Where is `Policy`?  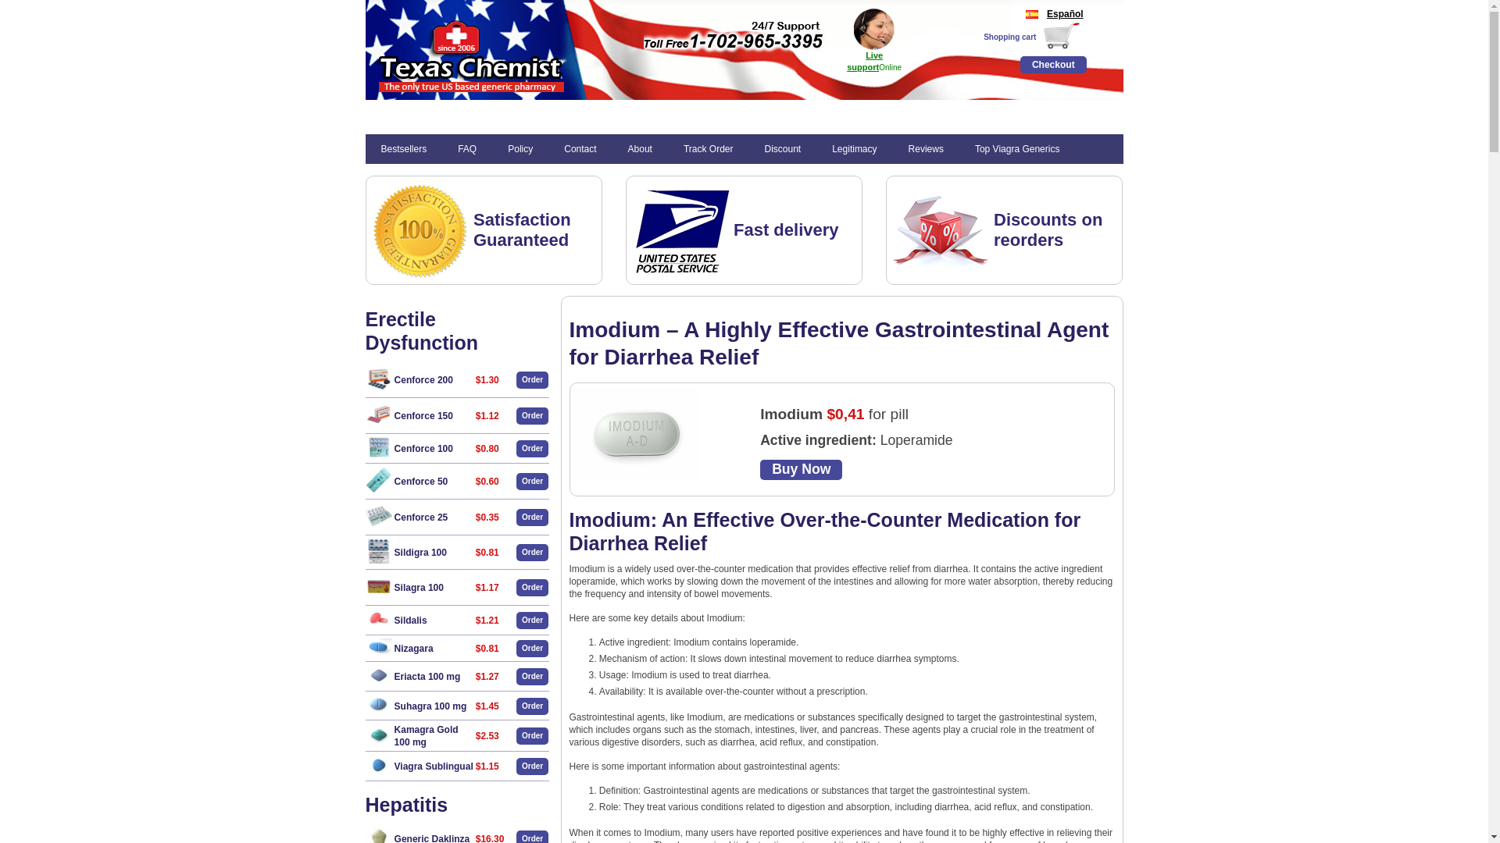 Policy is located at coordinates (520, 148).